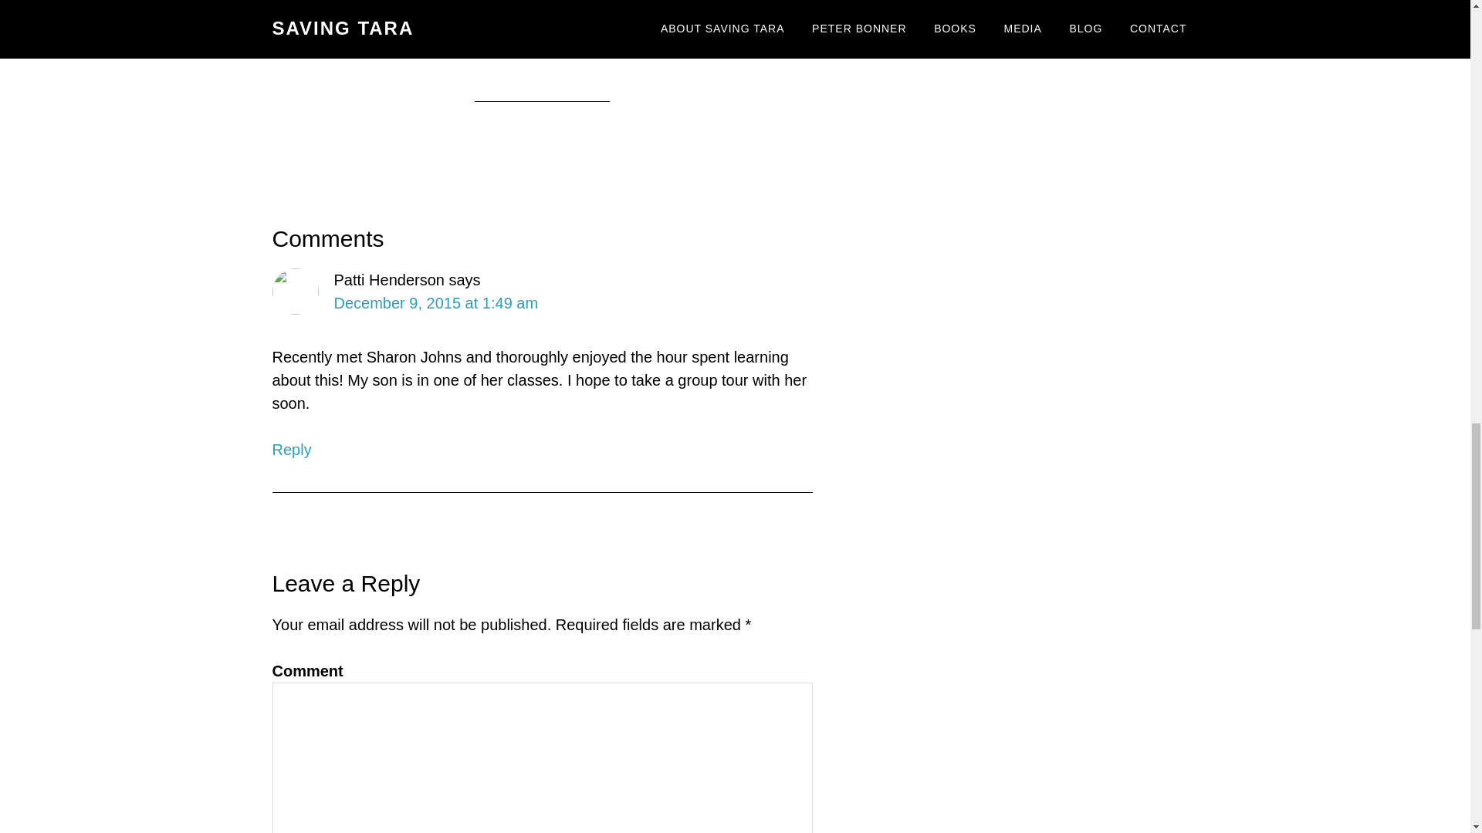 This screenshot has width=1482, height=833. I want to click on Reply, so click(291, 450).